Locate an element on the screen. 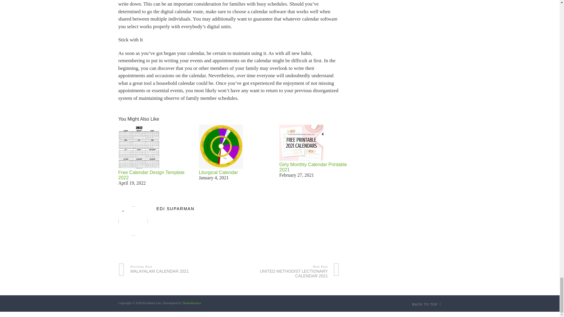 The width and height of the screenshot is (564, 317). Liturgical Calendar 2 is located at coordinates (192, 303).